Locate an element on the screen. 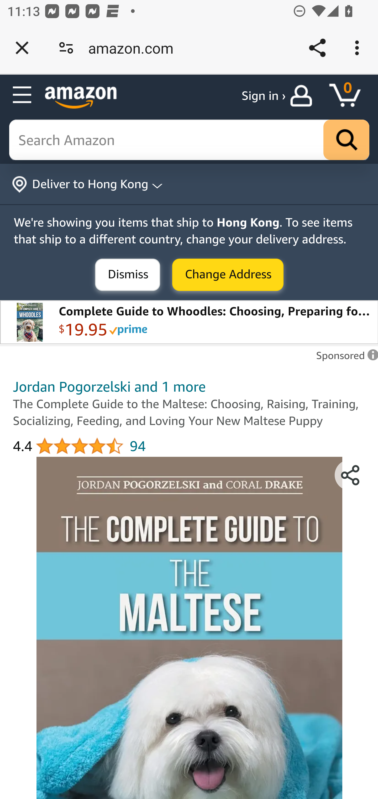 This screenshot has width=378, height=799. amazon.com is located at coordinates (134, 48).